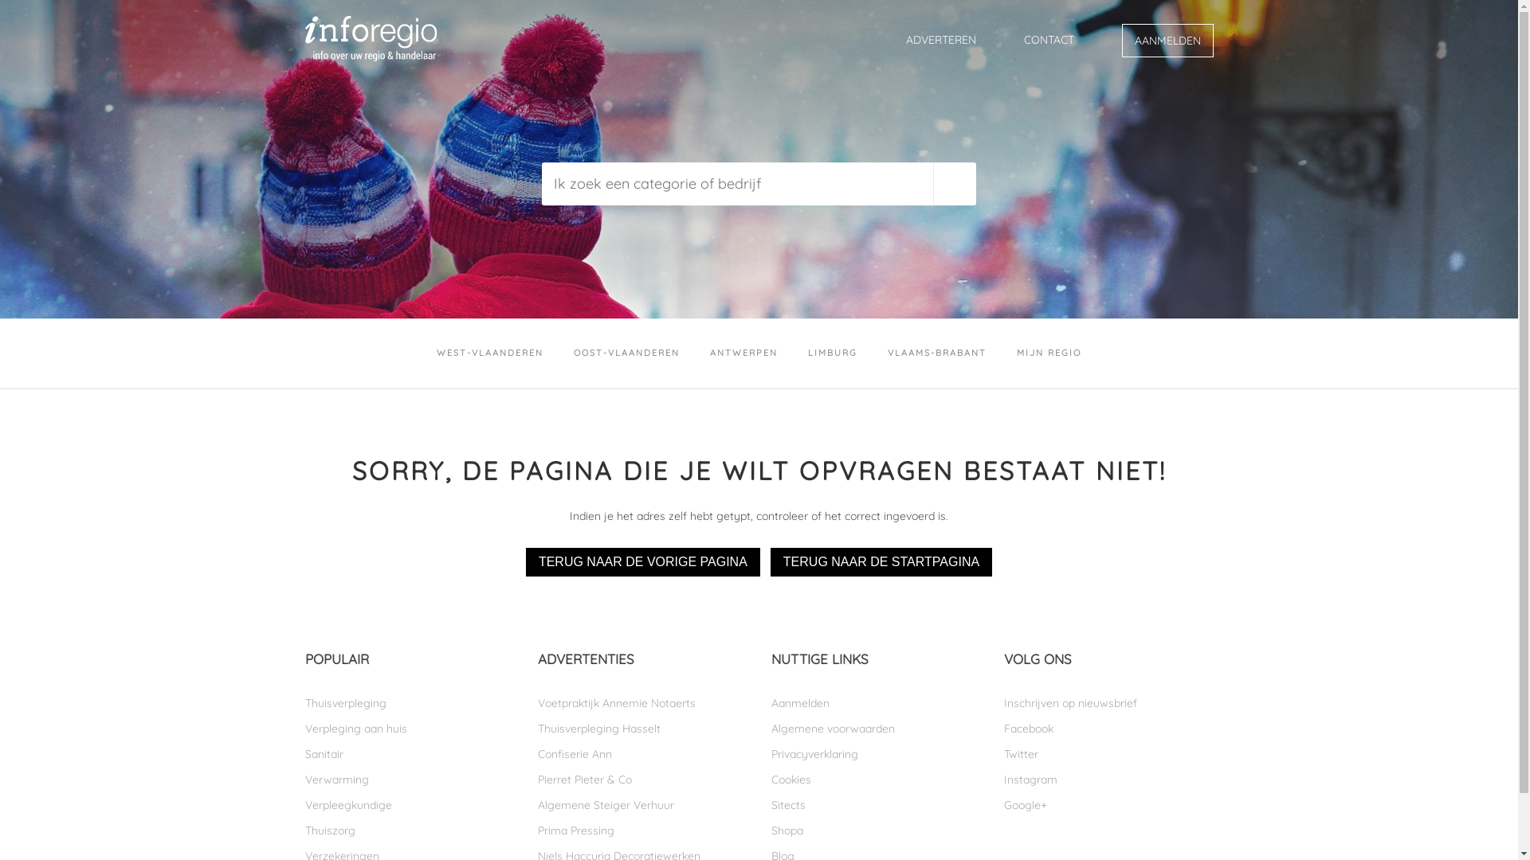 The width and height of the screenshot is (1530, 860). Describe the element at coordinates (877, 729) in the screenshot. I see `Algemene voorwaarden` at that location.